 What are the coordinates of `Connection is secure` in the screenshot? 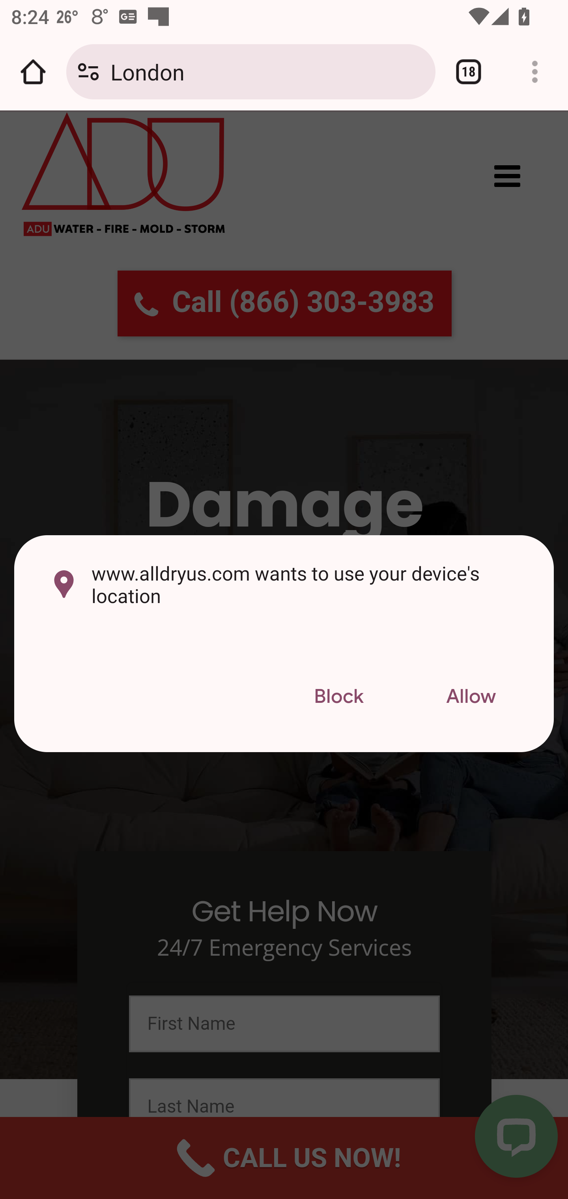 It's located at (88, 72).